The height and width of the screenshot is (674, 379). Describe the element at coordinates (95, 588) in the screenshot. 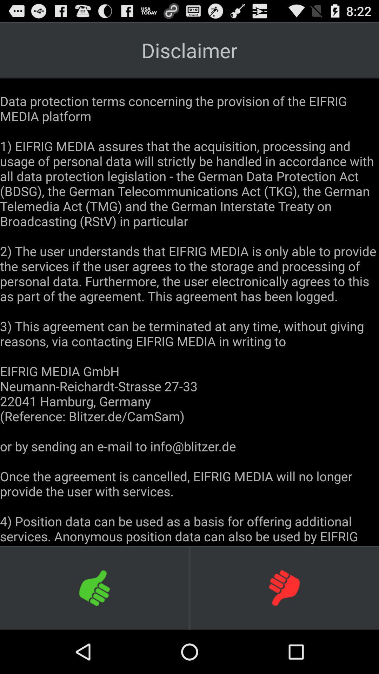

I see `tap the app below data protection terms item` at that location.